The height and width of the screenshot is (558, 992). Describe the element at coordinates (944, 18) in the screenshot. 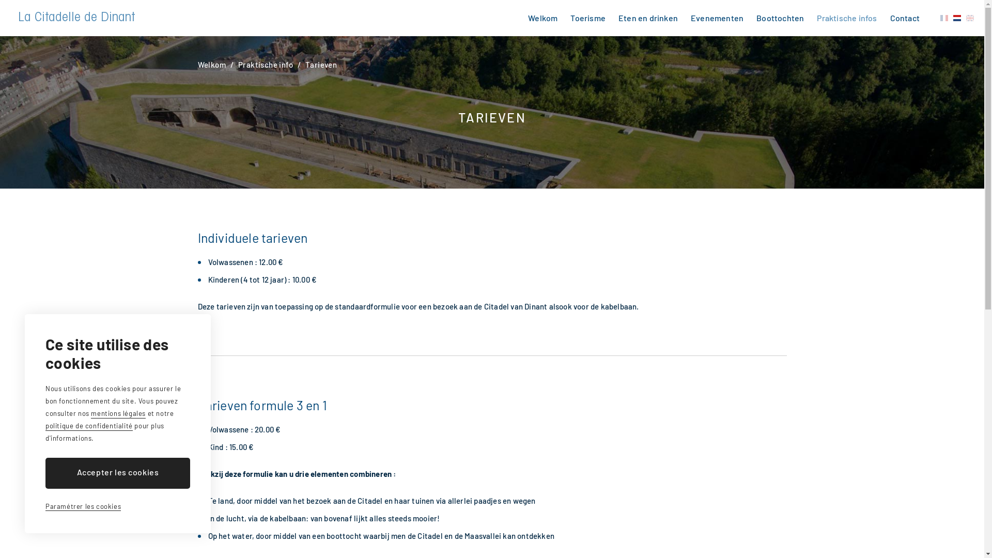

I see `FR` at that location.